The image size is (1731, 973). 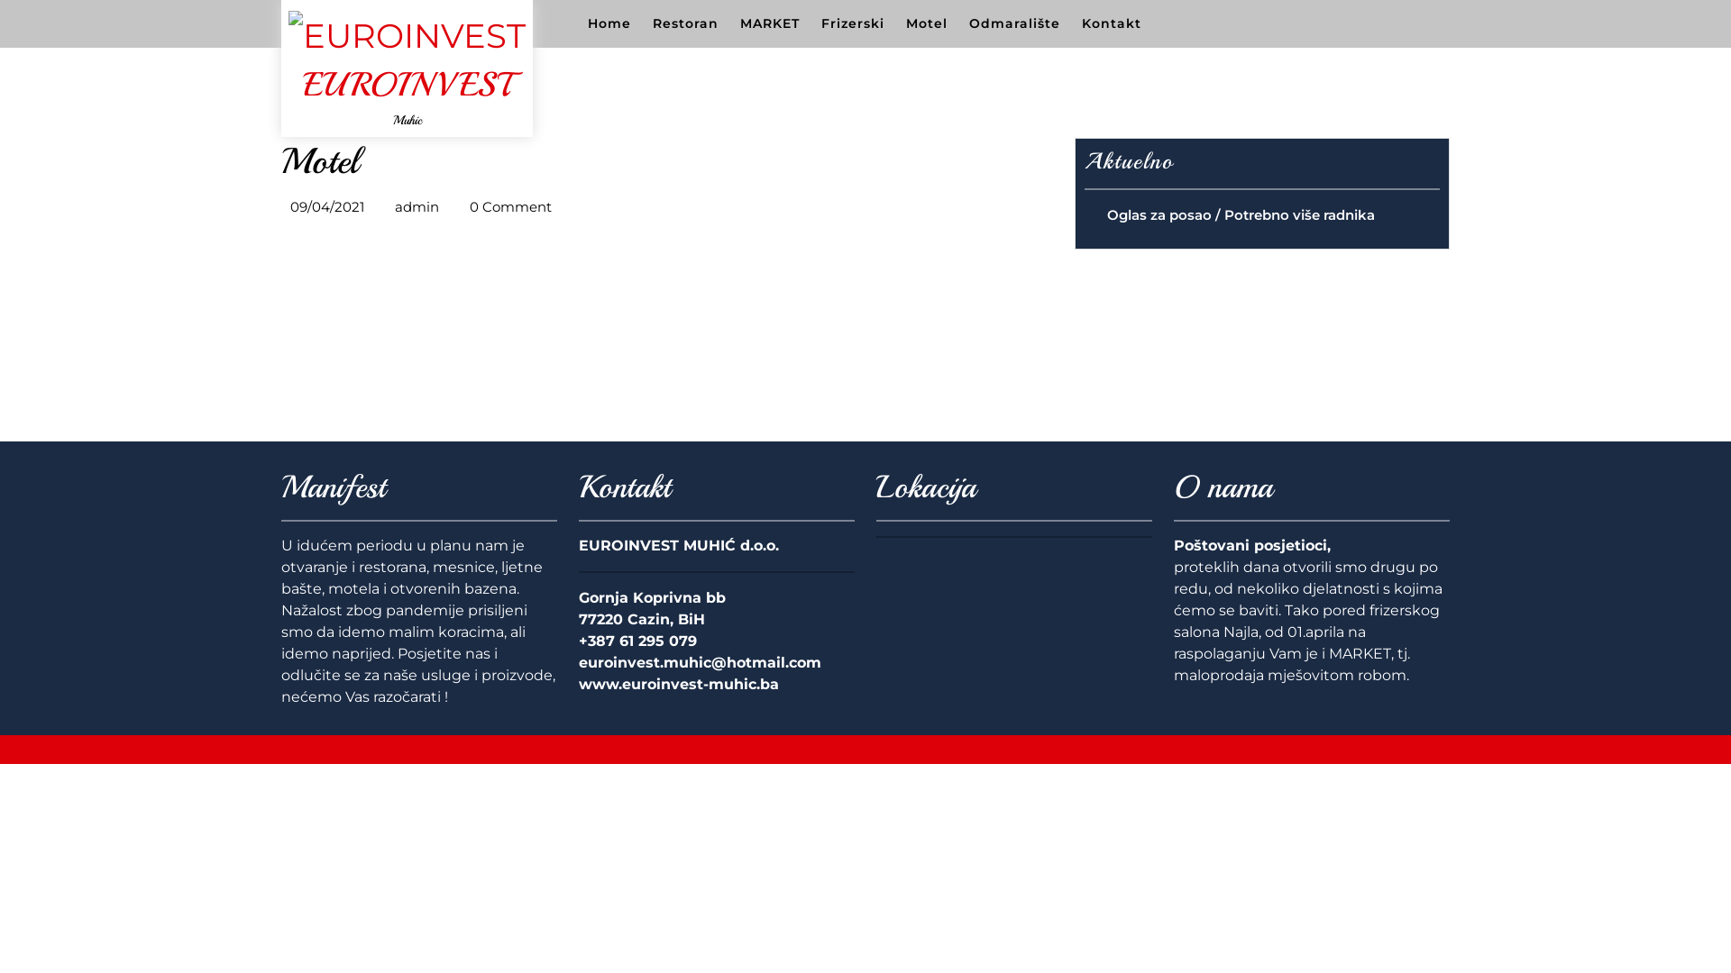 What do you see at coordinates (927, 23) in the screenshot?
I see `Motel` at bounding box center [927, 23].